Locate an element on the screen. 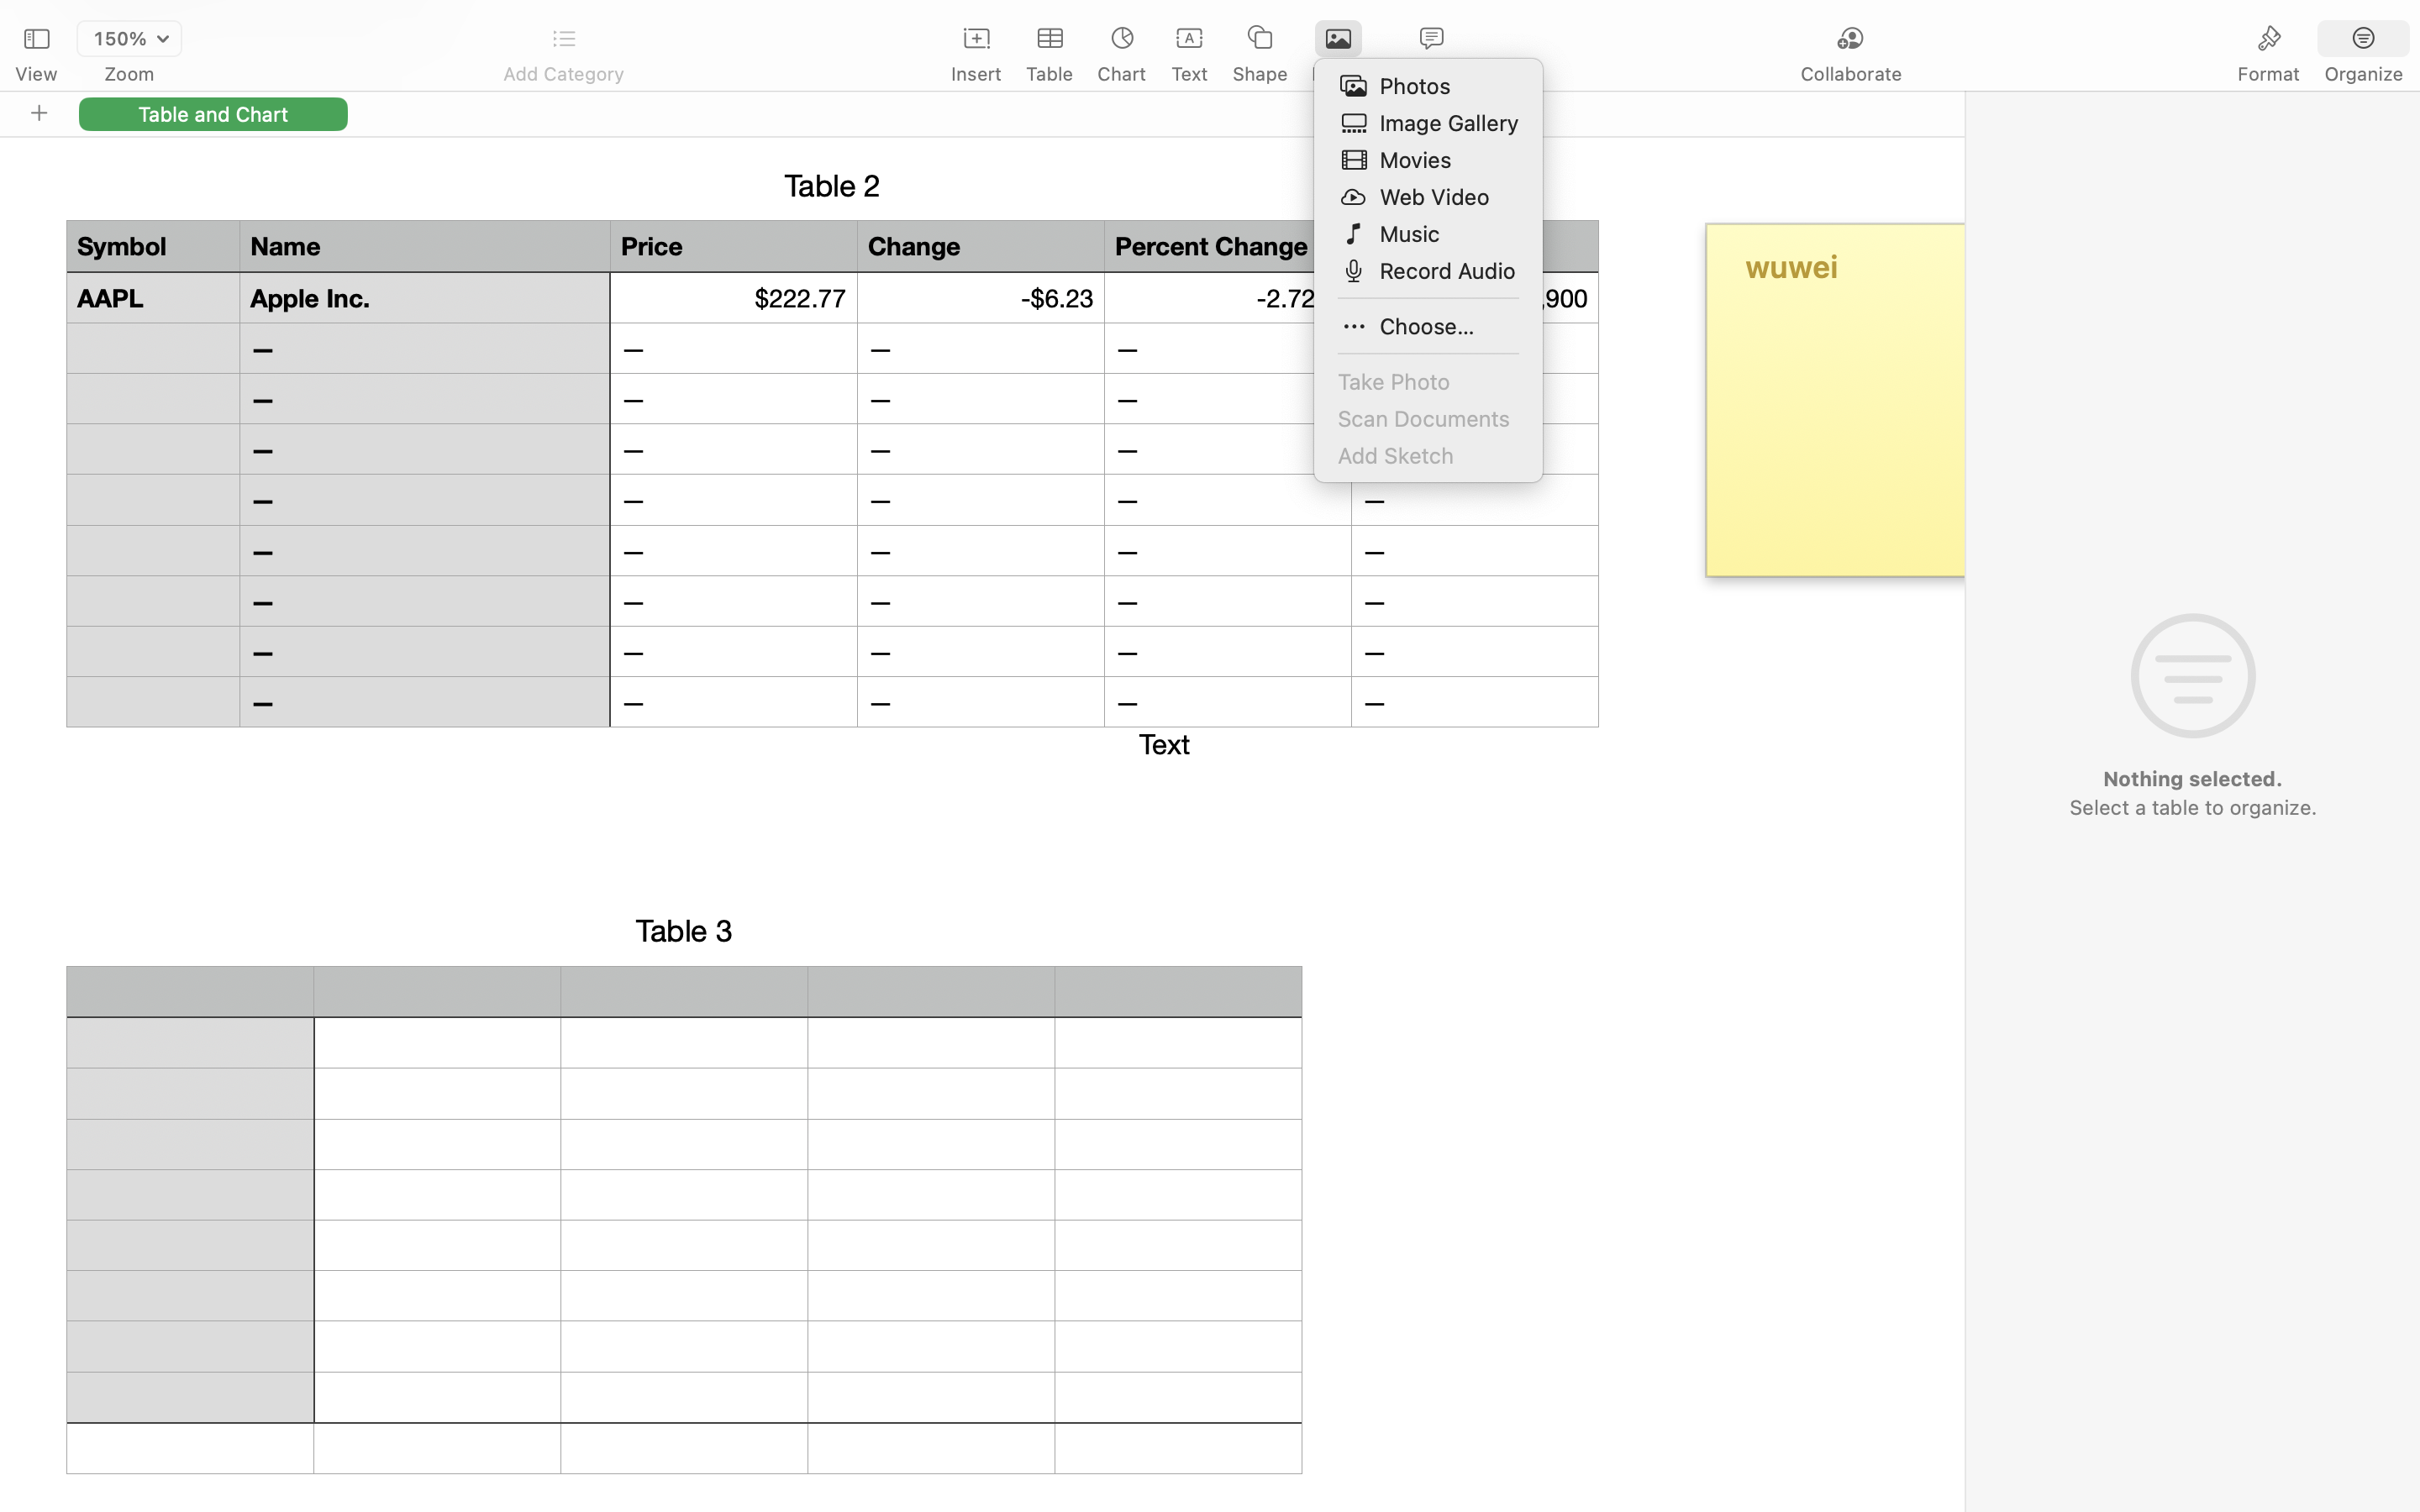  View is located at coordinates (36, 74).